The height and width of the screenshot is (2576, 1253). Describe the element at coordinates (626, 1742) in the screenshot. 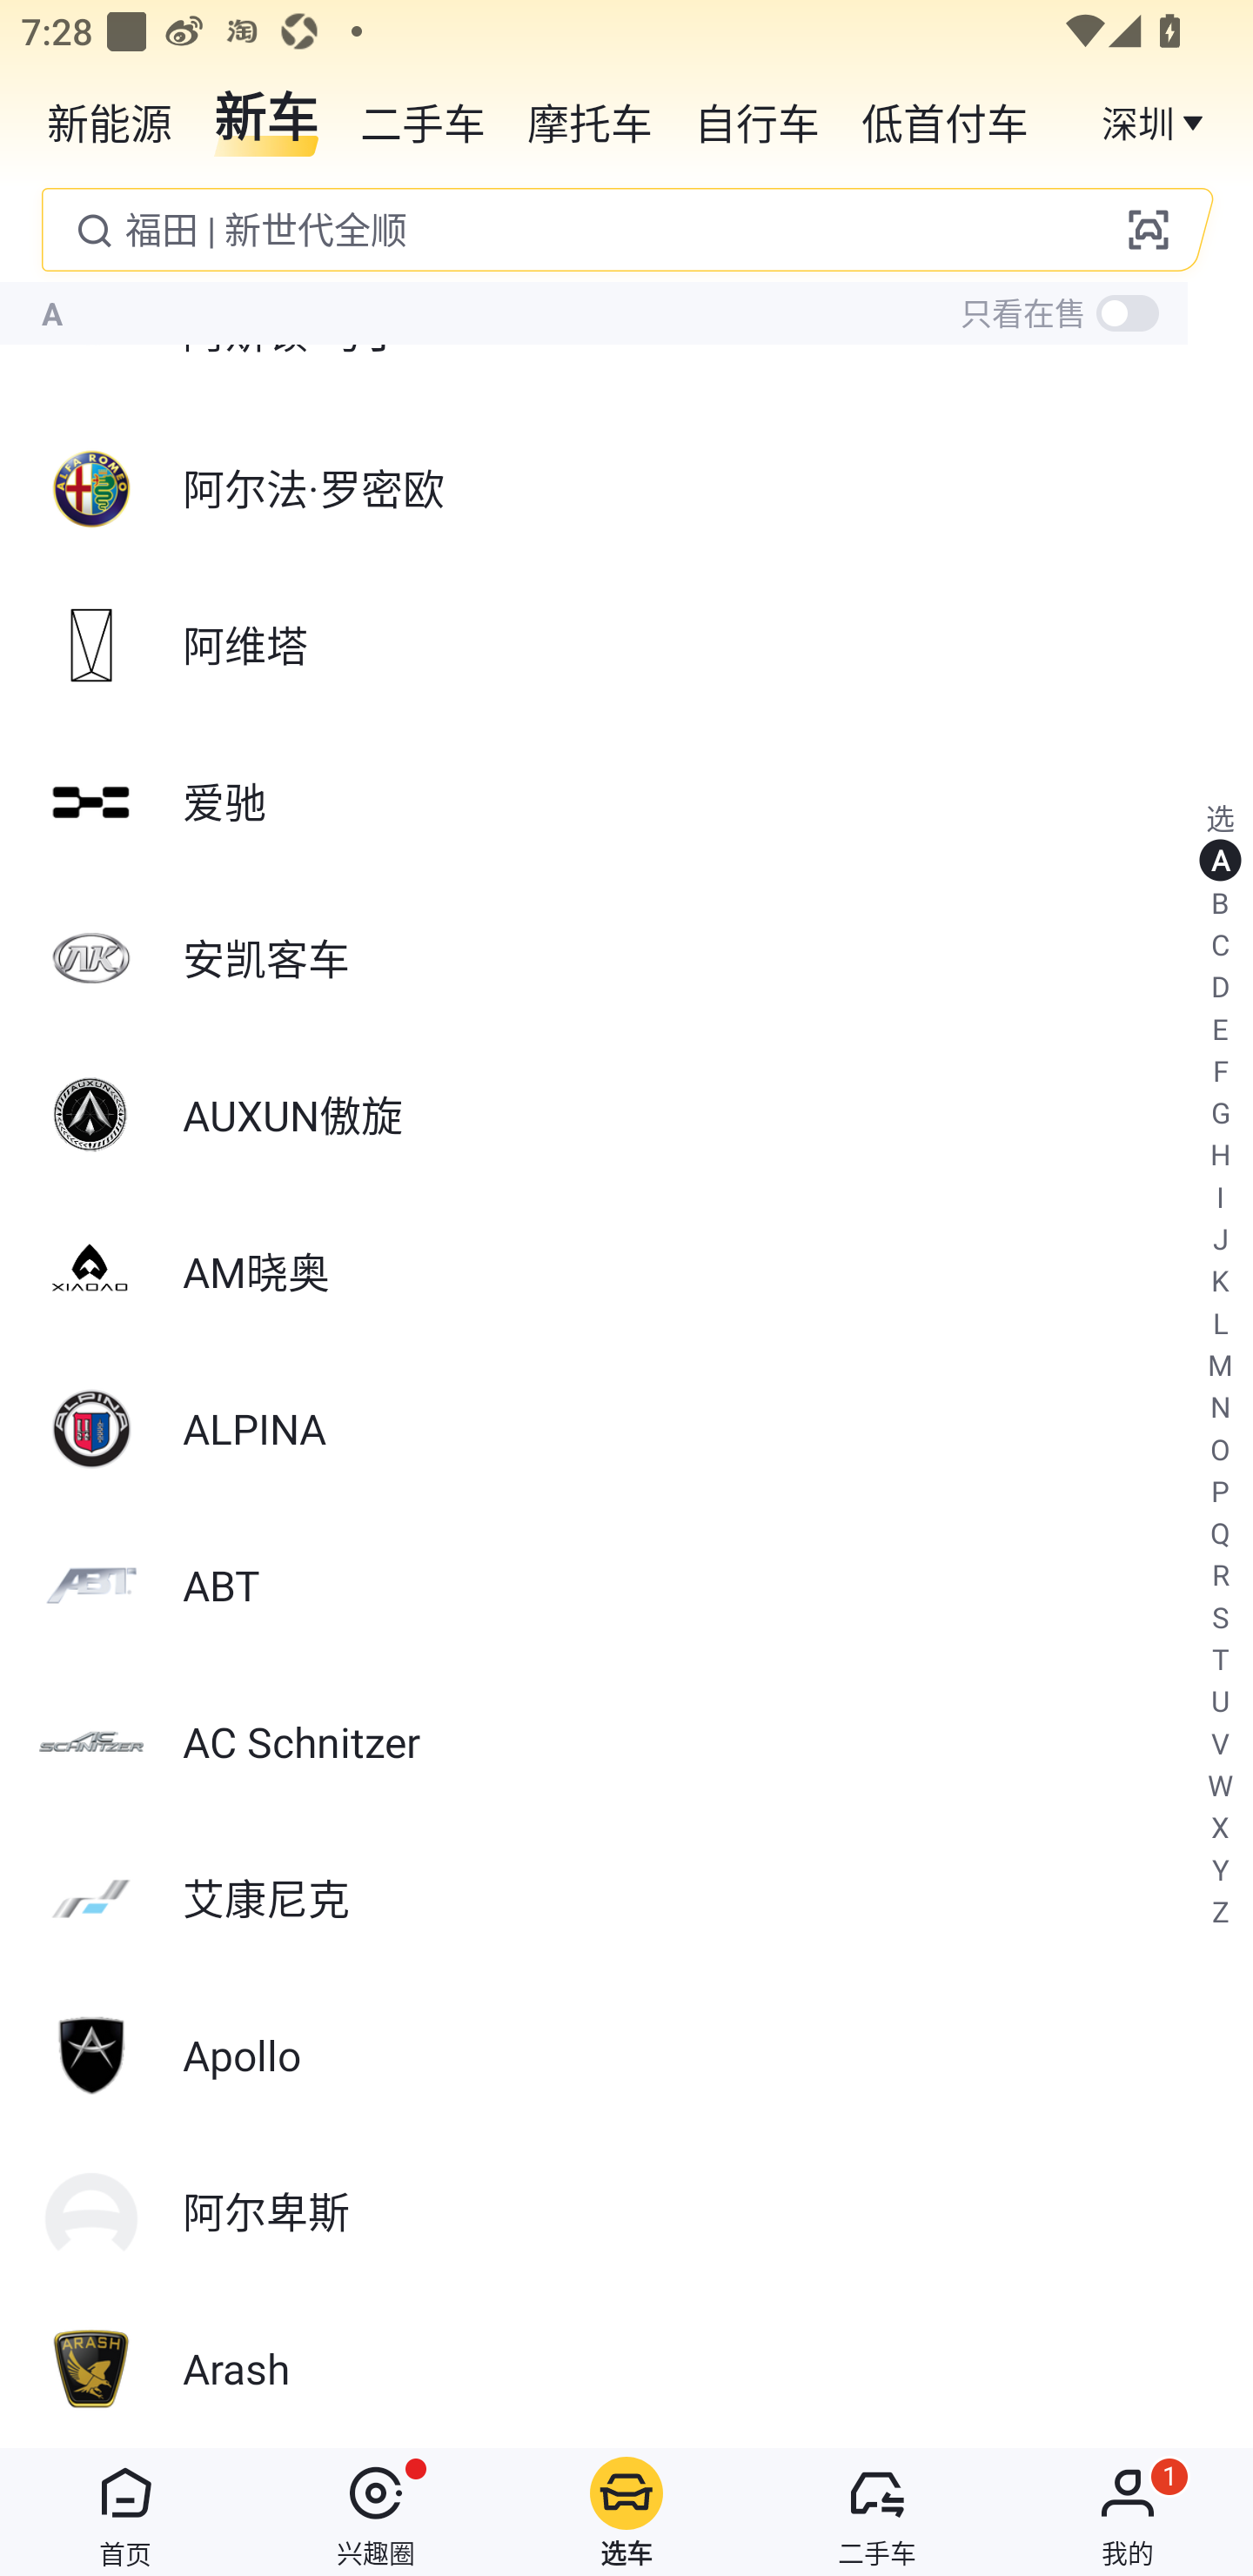

I see `AC Schnitzer` at that location.